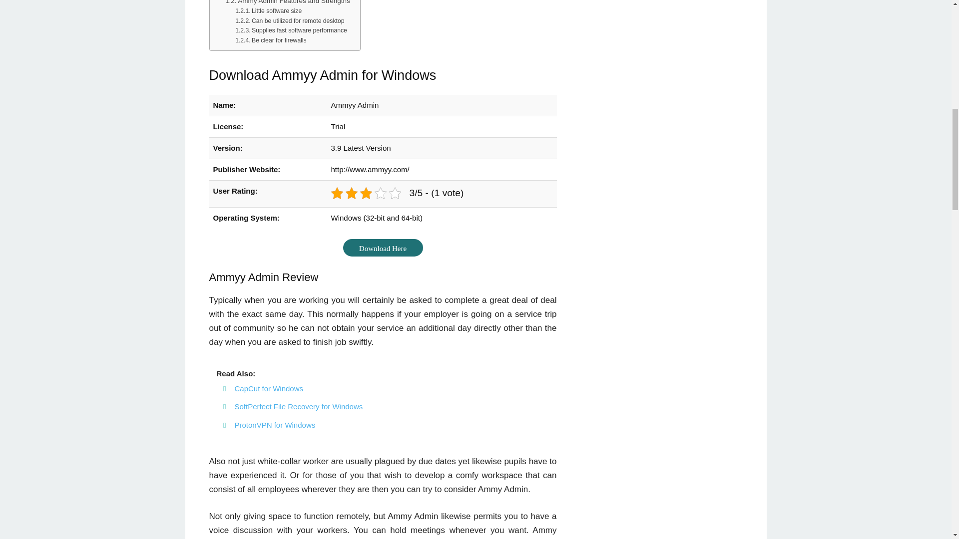  Describe the element at coordinates (270, 41) in the screenshot. I see `Be clear for firewalls` at that location.